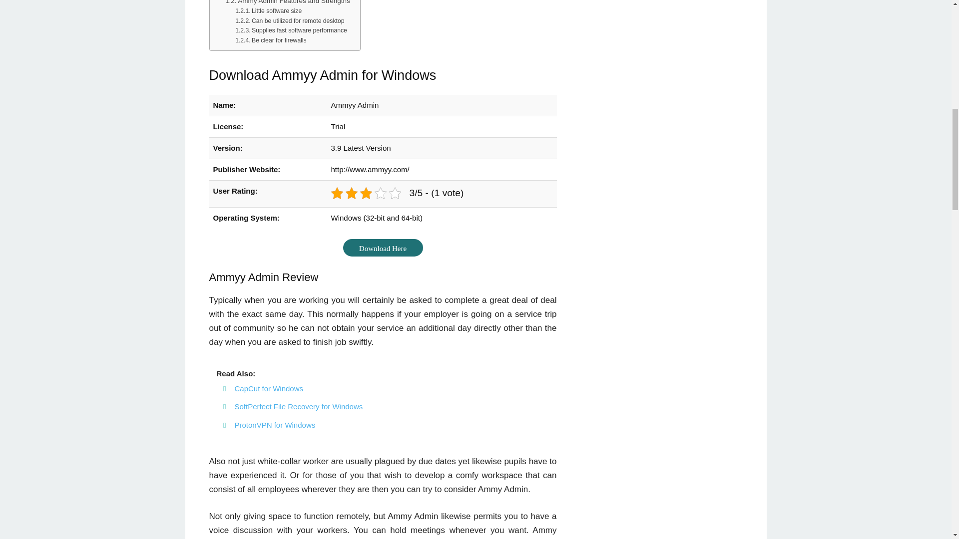  Describe the element at coordinates (270, 41) in the screenshot. I see `Be clear for firewalls` at that location.